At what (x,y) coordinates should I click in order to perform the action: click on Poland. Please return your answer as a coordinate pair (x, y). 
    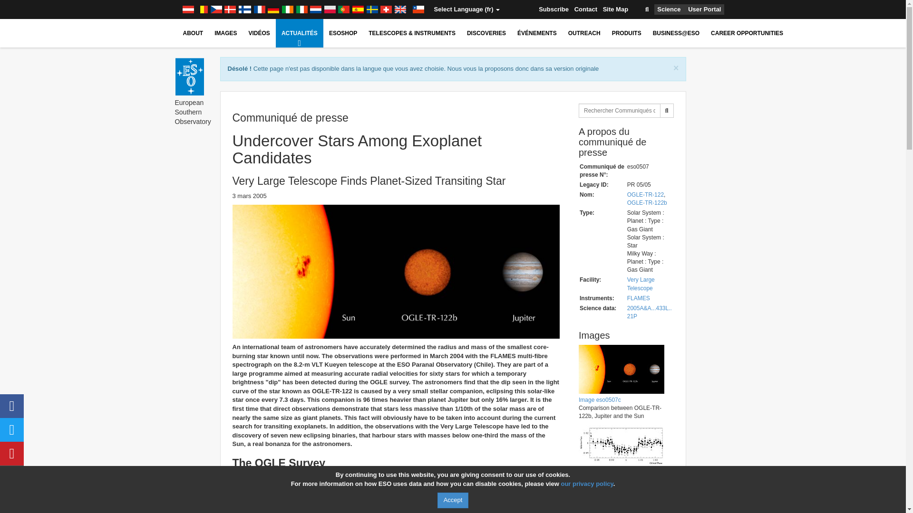
    Looking at the image, I should click on (330, 9).